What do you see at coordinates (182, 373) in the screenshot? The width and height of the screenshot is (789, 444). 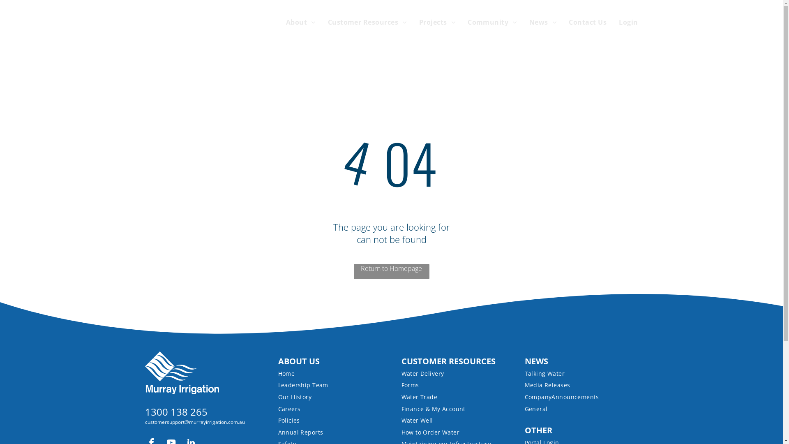 I see `Back to home` at bounding box center [182, 373].